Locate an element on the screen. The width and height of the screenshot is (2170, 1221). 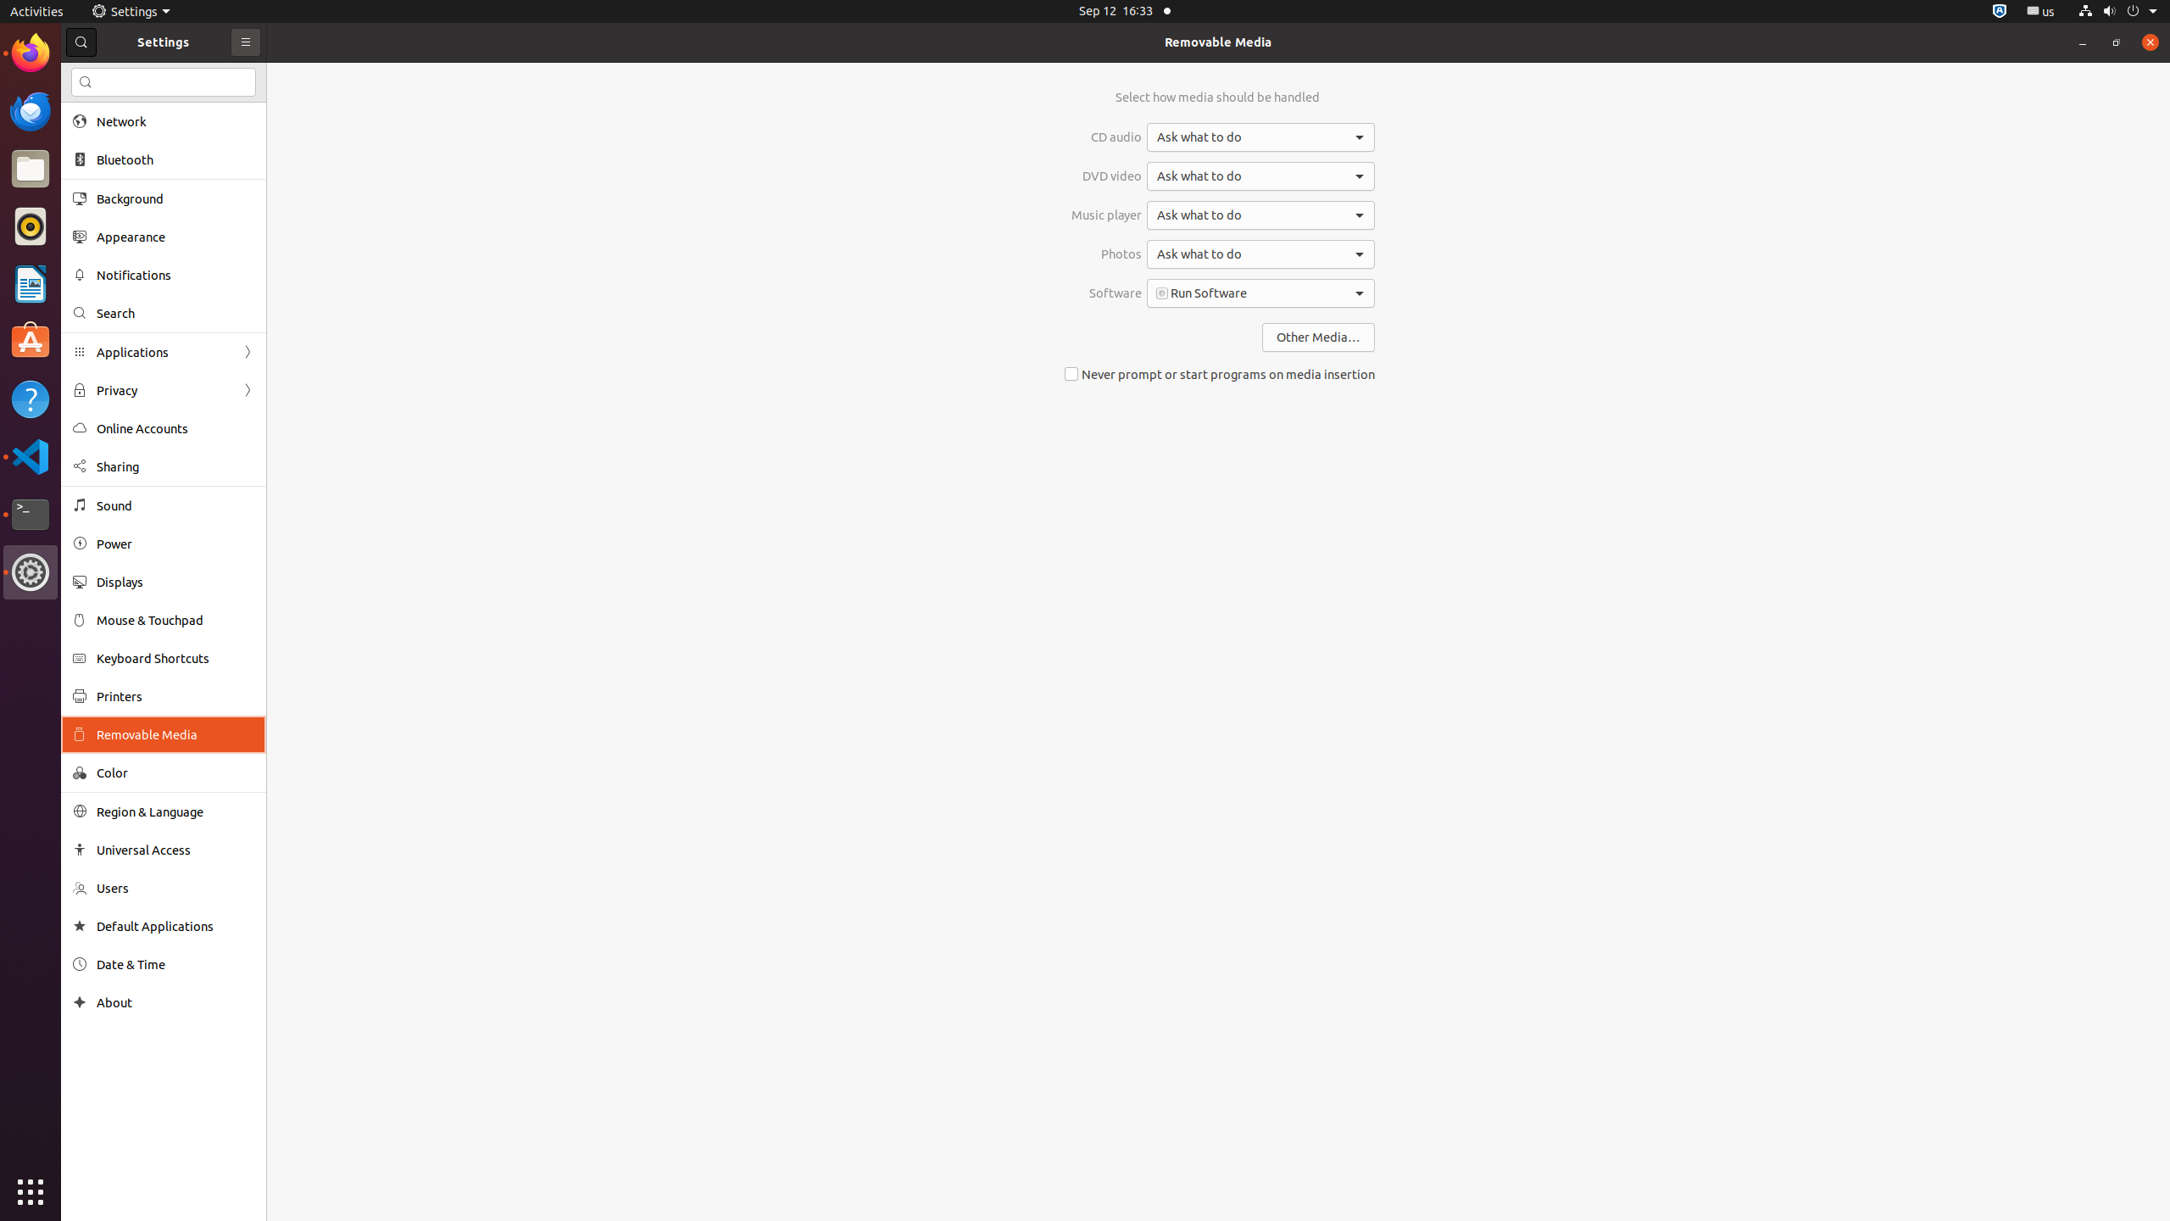
Never prompt or start programs on media insertion is located at coordinates (1218, 375).